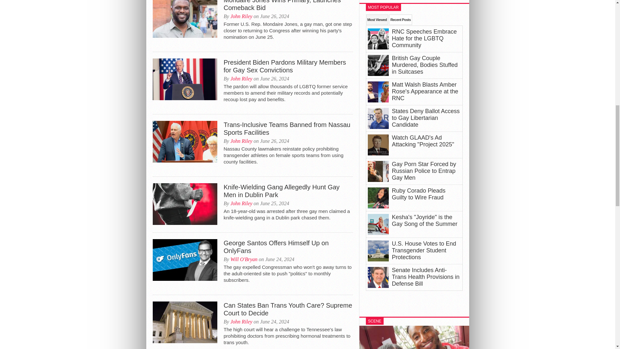  Describe the element at coordinates (241, 16) in the screenshot. I see `Posts by John Riley` at that location.